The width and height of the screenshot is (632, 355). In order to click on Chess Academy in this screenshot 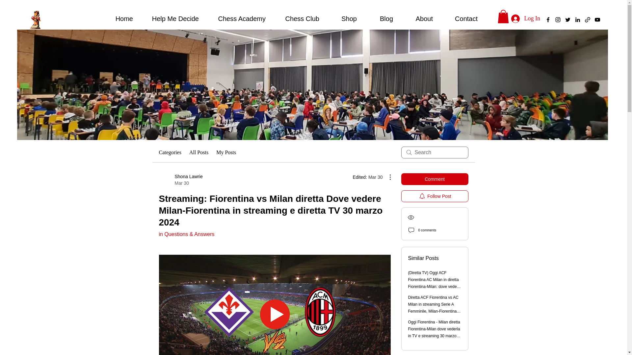, I will do `click(237, 19)`.